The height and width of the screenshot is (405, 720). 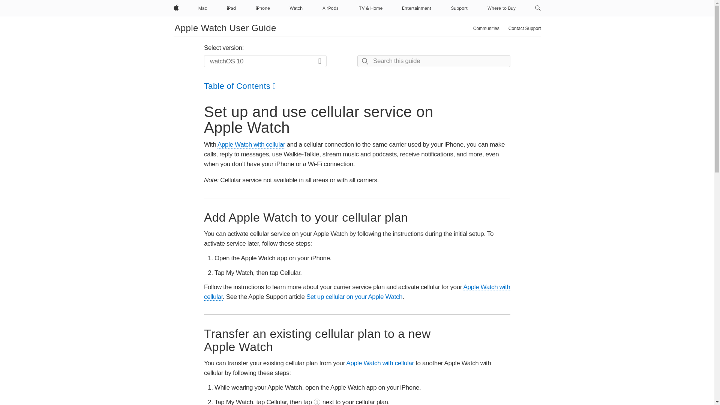 What do you see at coordinates (231, 8) in the screenshot?
I see `iPad` at bounding box center [231, 8].